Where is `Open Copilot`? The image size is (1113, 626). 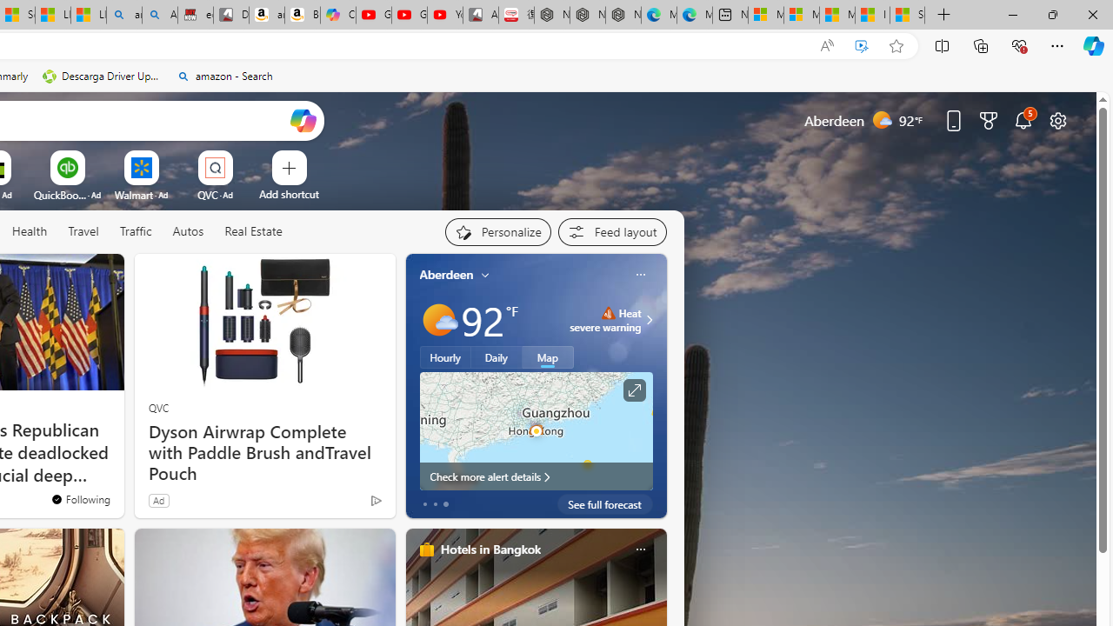
Open Copilot is located at coordinates (303, 120).